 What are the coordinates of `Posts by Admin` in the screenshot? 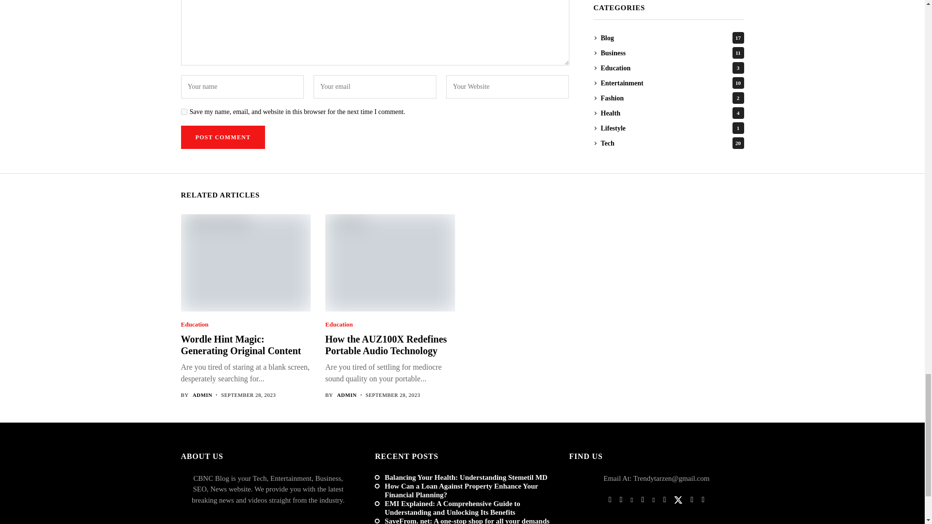 It's located at (202, 395).